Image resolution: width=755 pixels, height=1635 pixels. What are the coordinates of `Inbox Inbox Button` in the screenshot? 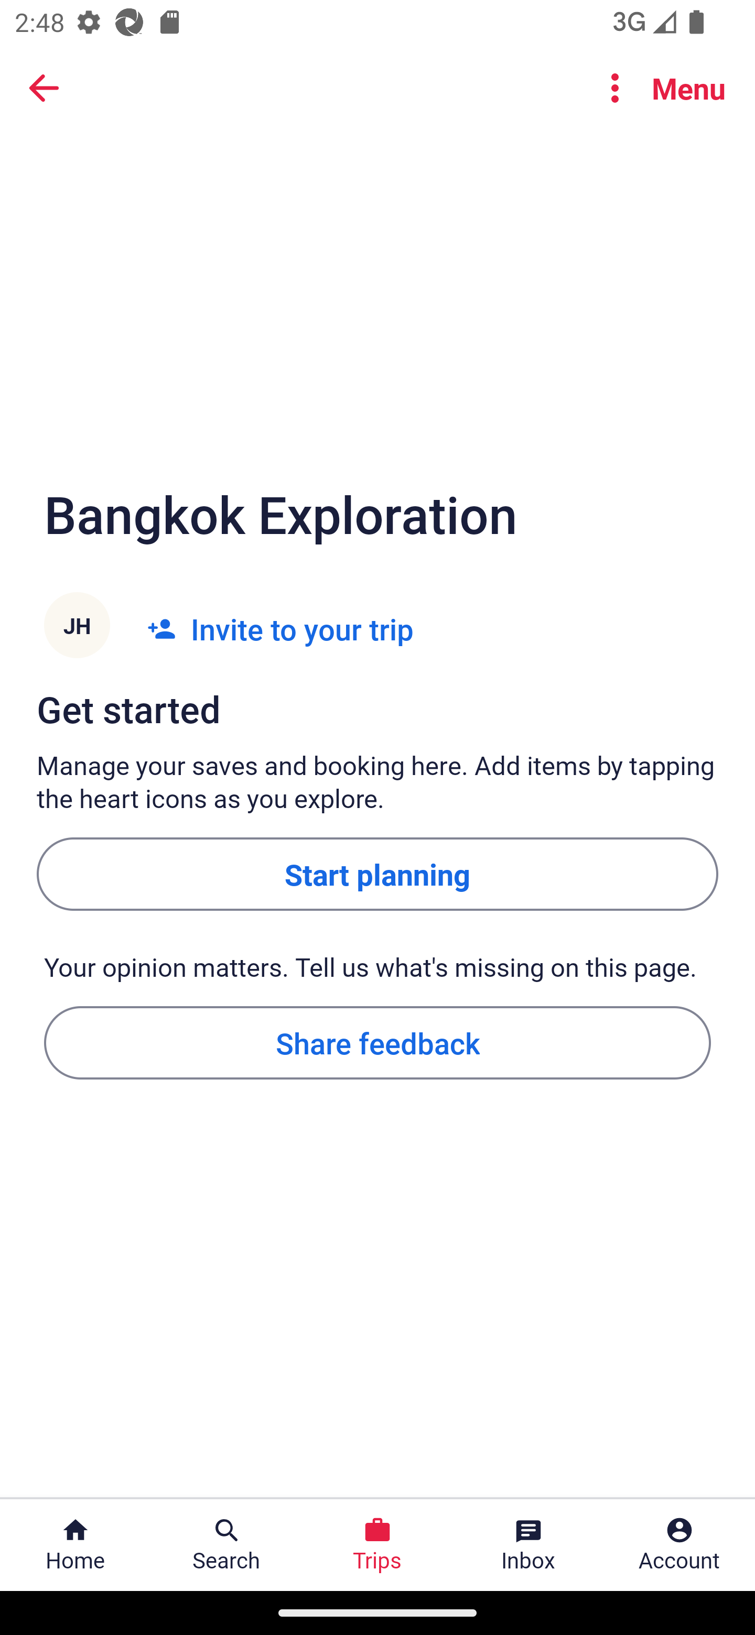 It's located at (528, 1545).